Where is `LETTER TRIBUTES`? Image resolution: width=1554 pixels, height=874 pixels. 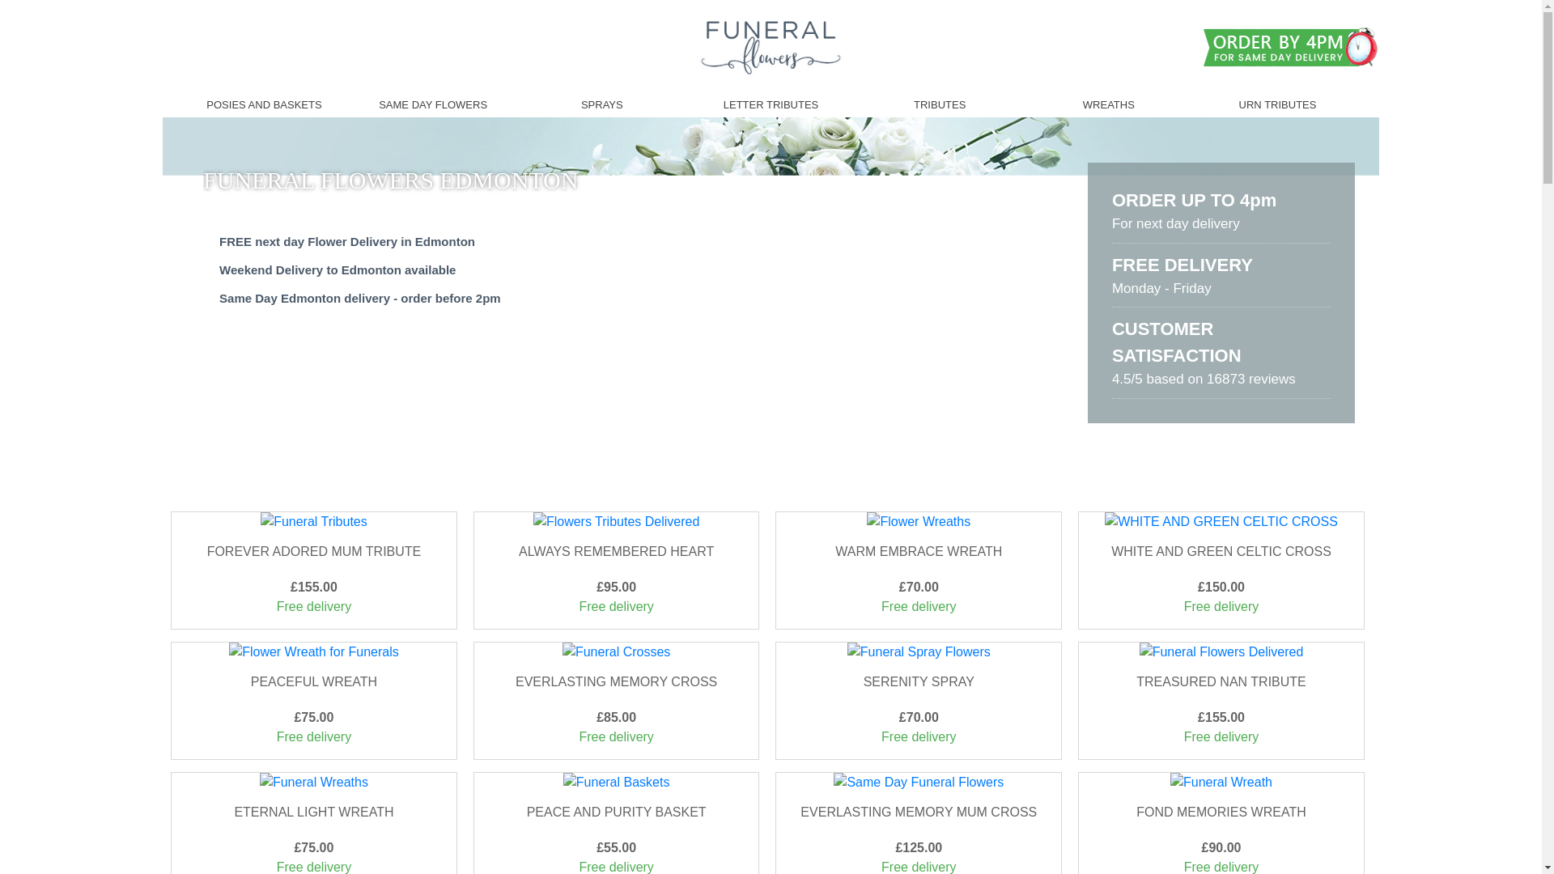 LETTER TRIBUTES is located at coordinates (771, 104).